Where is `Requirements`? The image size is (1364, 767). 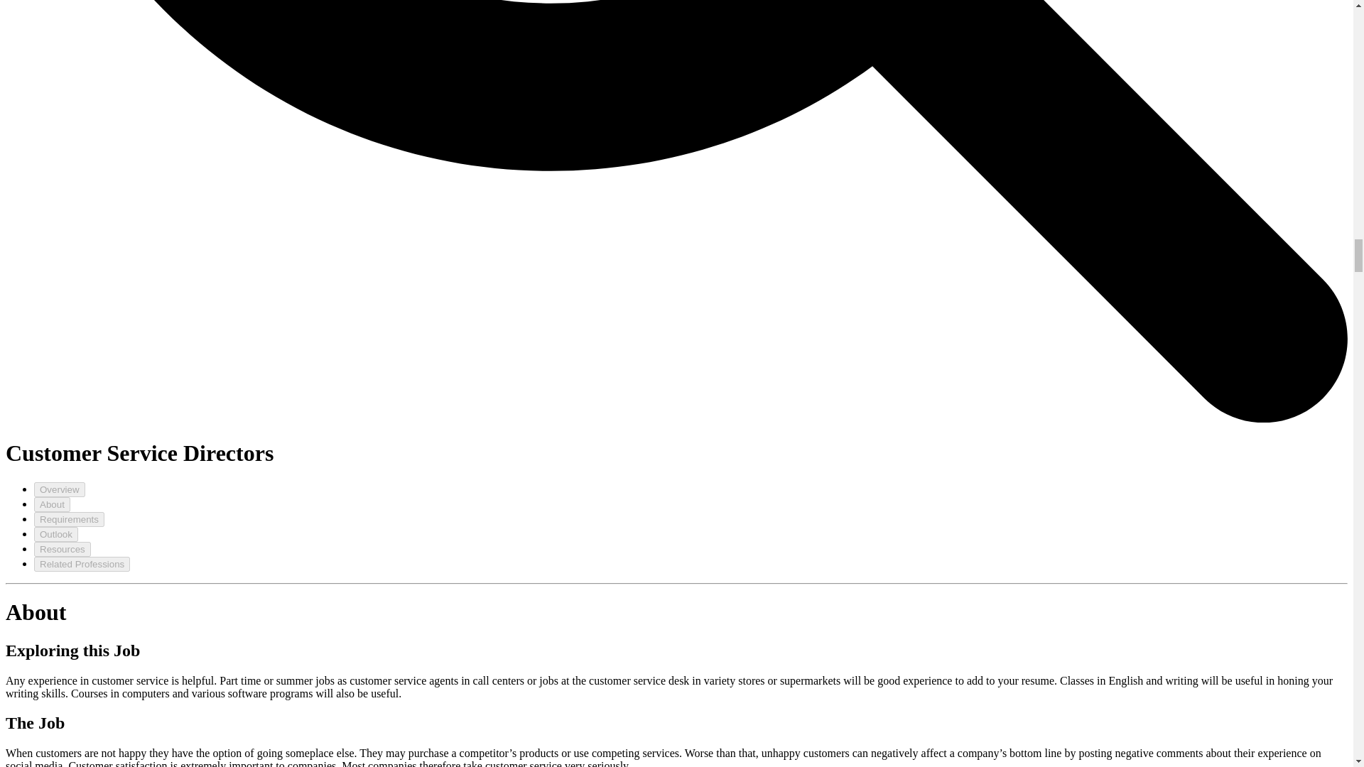
Requirements is located at coordinates (70, 519).